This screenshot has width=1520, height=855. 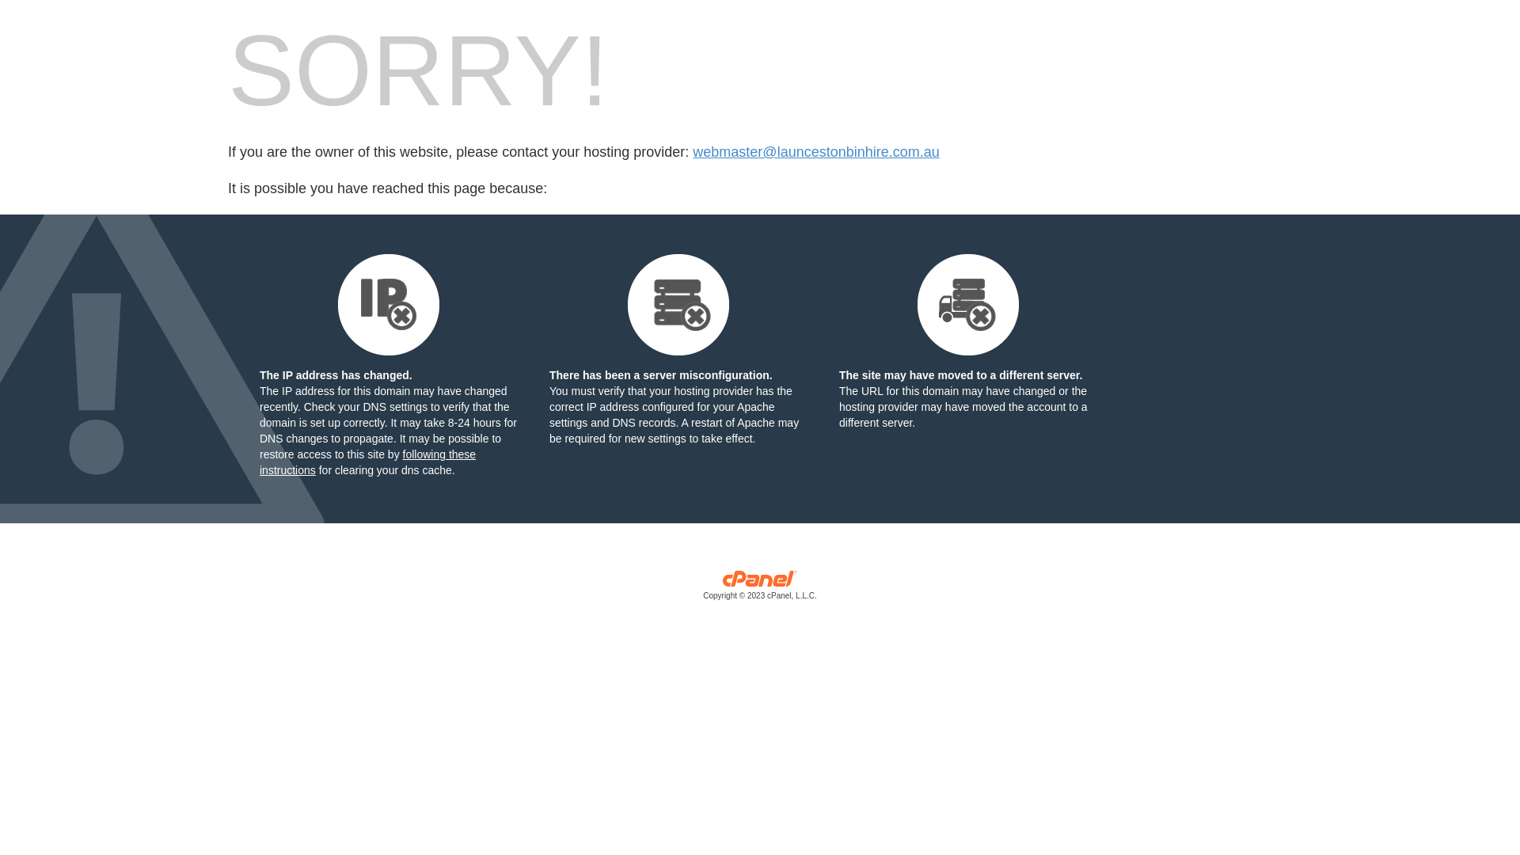 I want to click on webmaster@launcestonbinhire.com.au, so click(x=815, y=152).